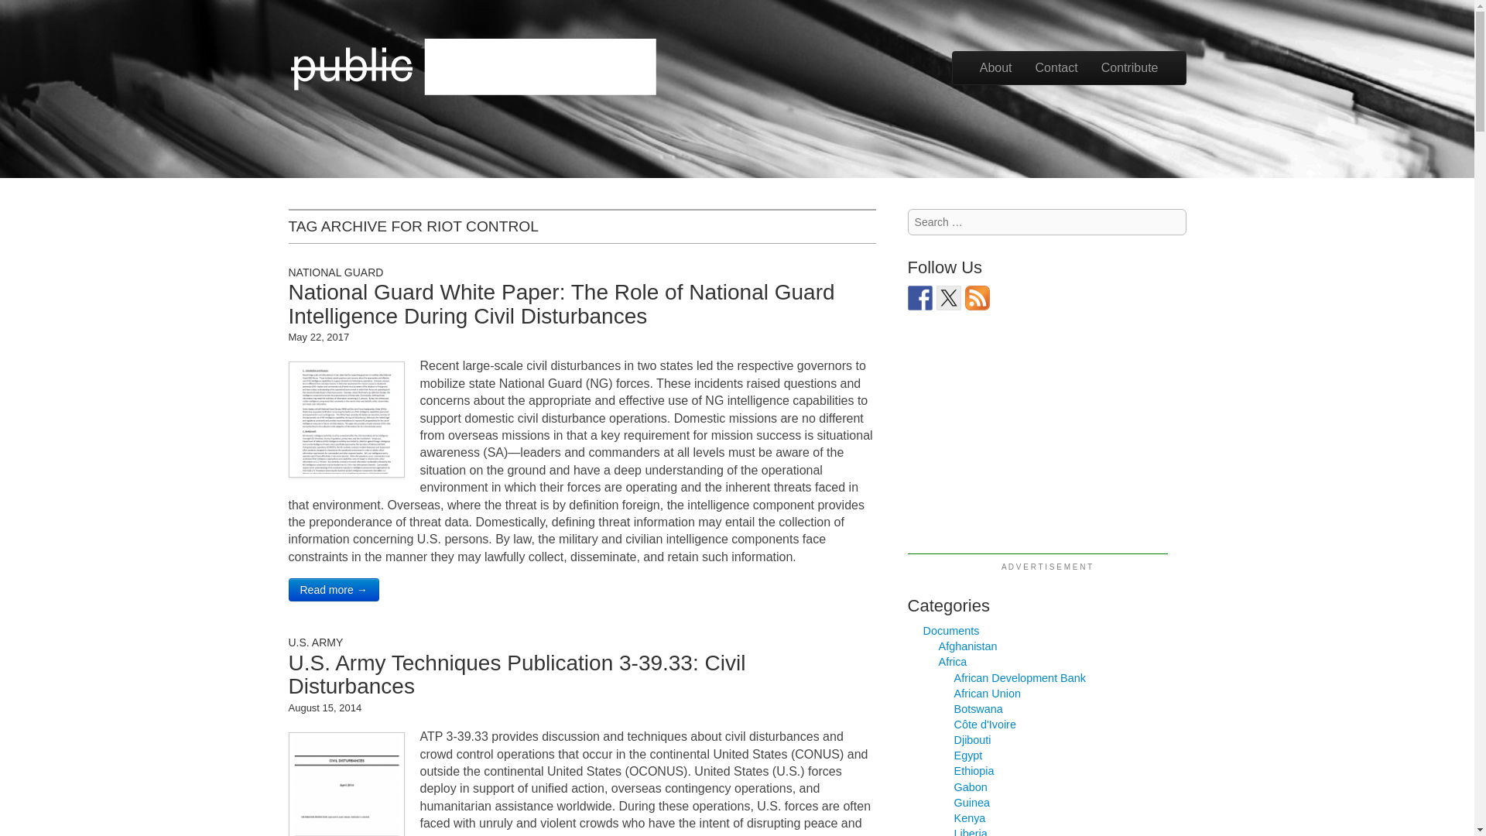 This screenshot has height=836, width=1486. I want to click on May 22, 2017, so click(319, 336).